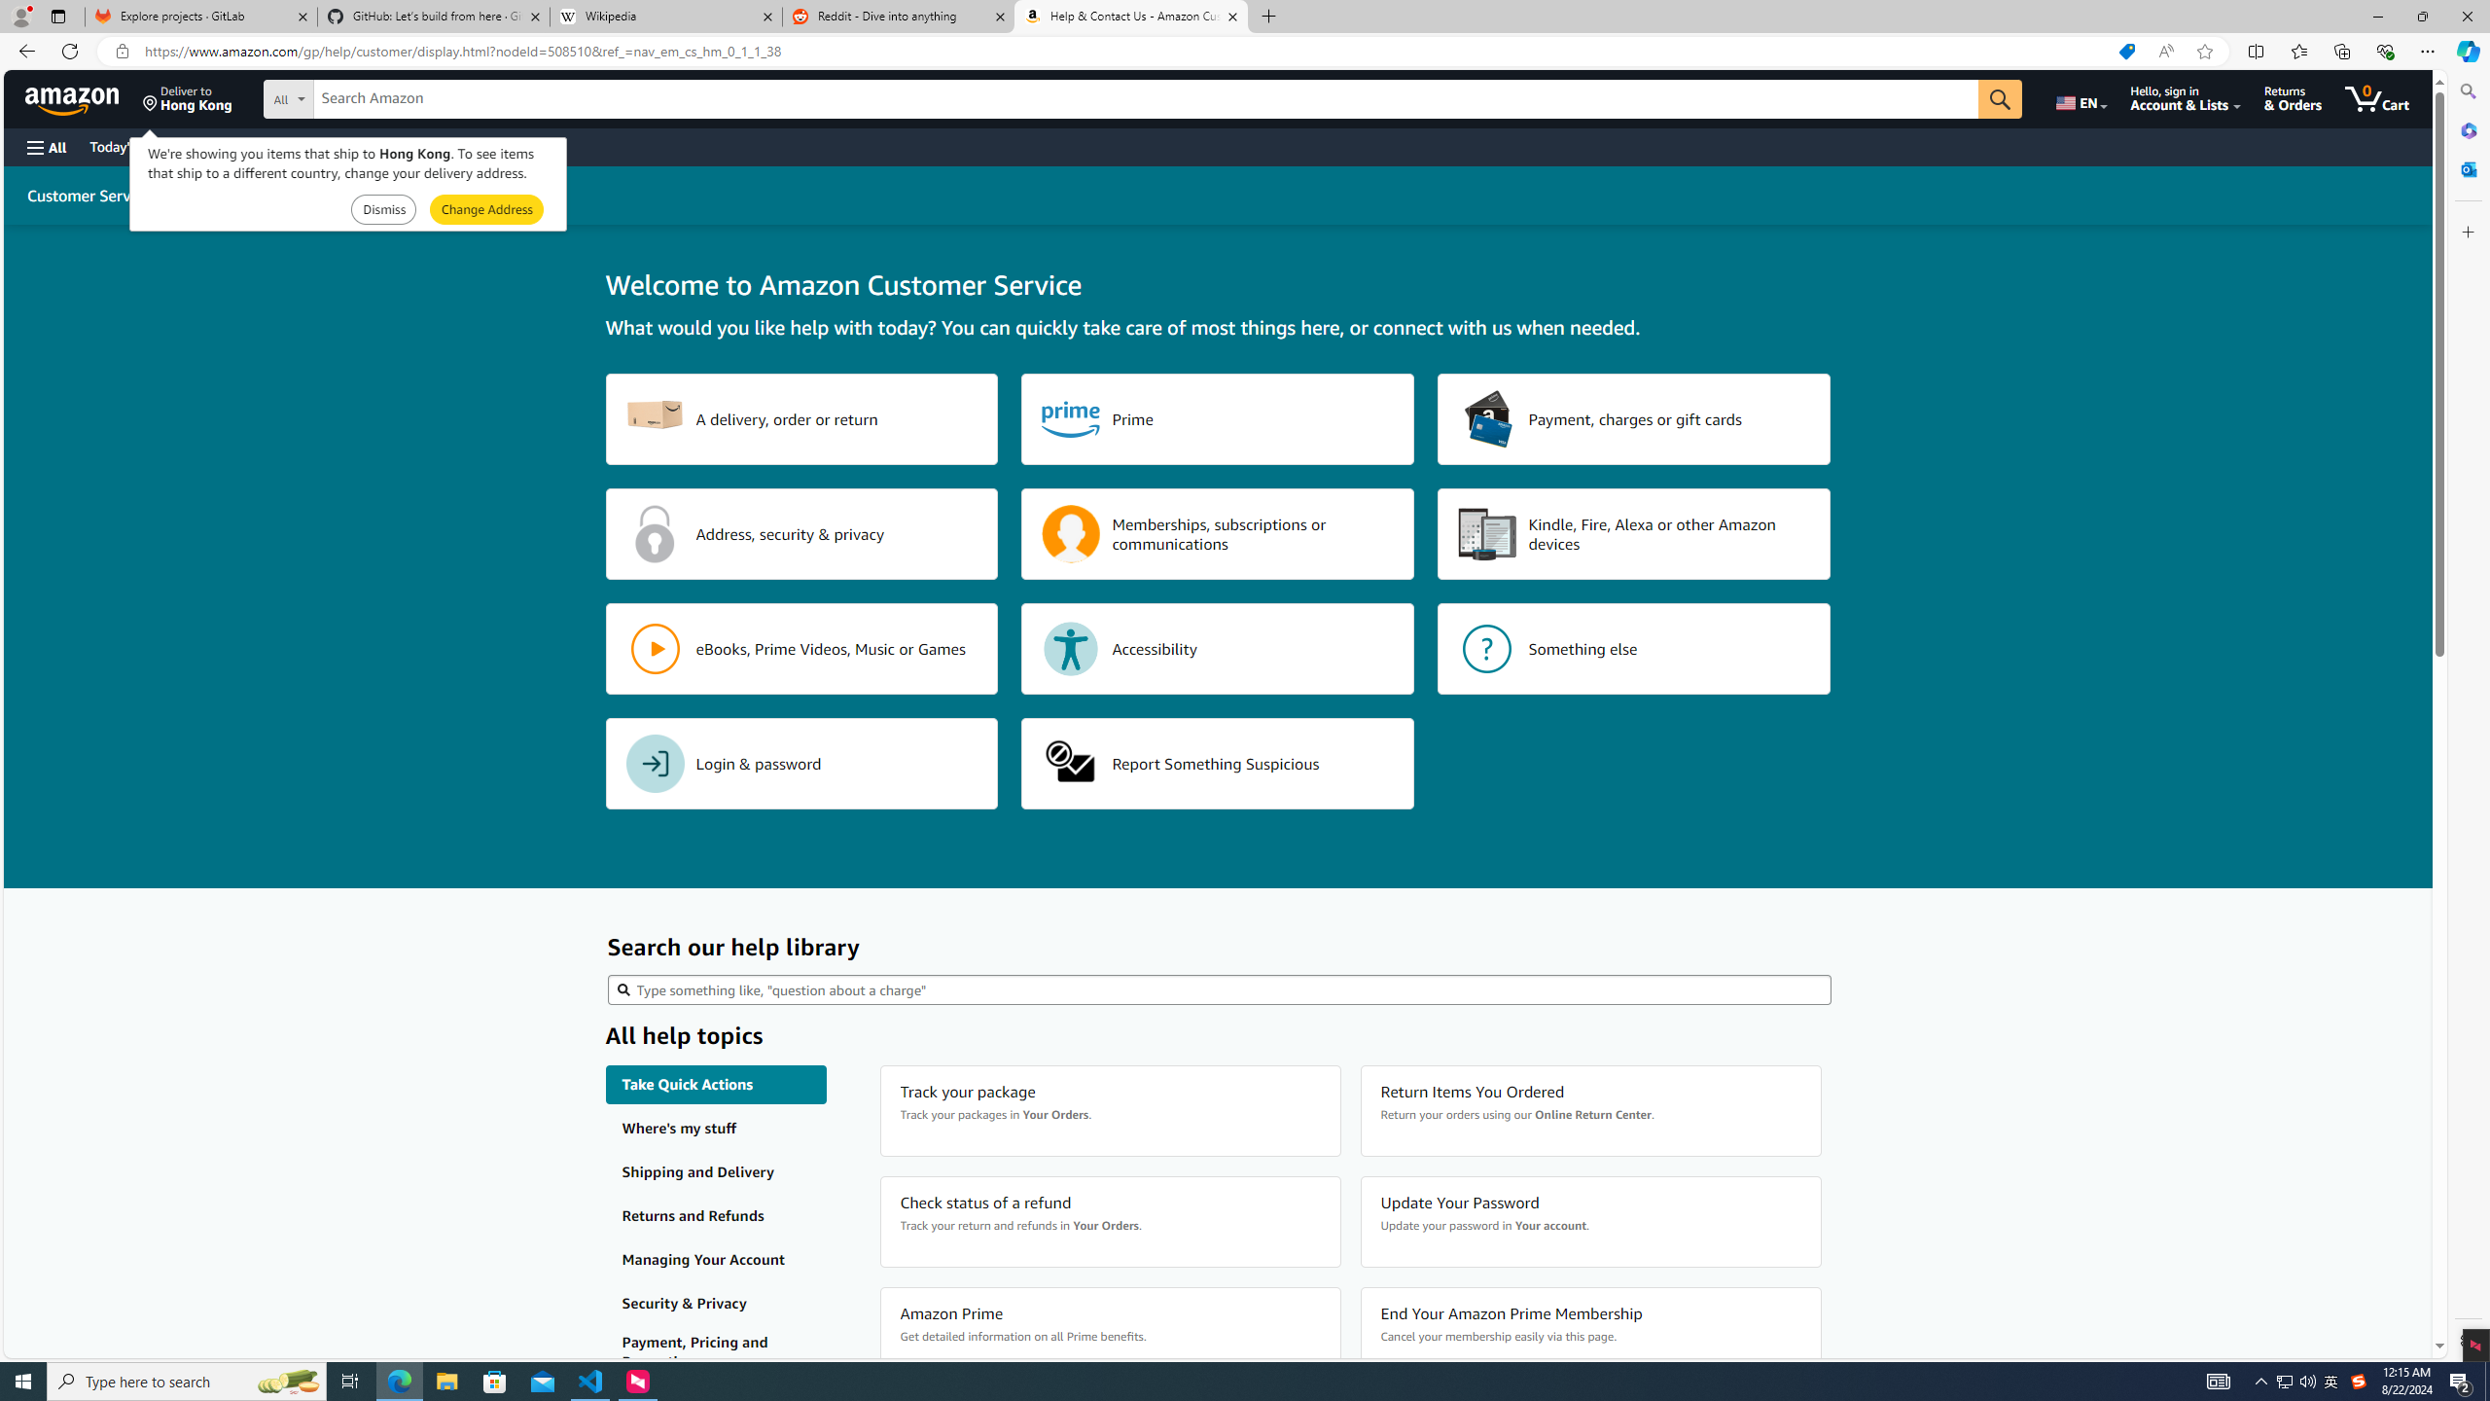 The height and width of the screenshot is (1401, 2490). What do you see at coordinates (84, 97) in the screenshot?
I see `Skip to main content` at bounding box center [84, 97].